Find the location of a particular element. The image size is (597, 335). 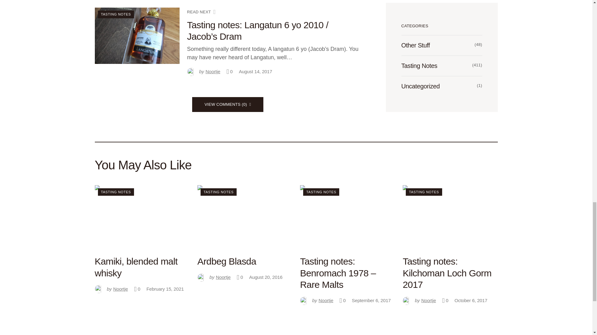

View all posts by Noortje is located at coordinates (419, 301).